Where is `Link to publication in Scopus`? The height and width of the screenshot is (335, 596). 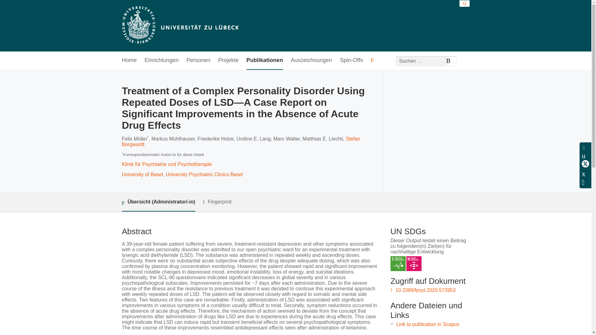
Link to publication in Scopus is located at coordinates (428, 324).